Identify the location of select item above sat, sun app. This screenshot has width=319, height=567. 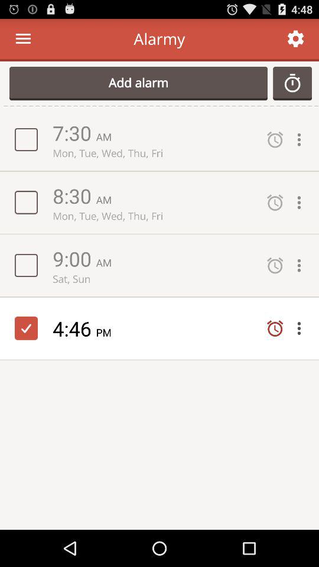
(74, 259).